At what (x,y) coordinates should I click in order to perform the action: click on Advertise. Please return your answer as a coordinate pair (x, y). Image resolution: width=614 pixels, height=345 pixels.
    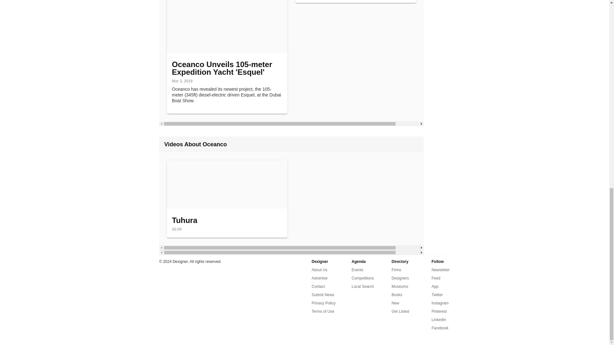
    Looking at the image, I should click on (319, 278).